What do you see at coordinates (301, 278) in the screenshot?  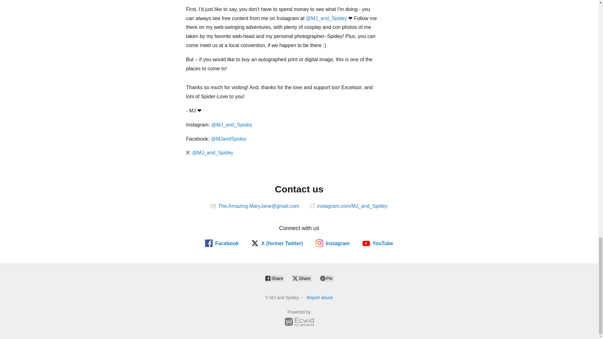 I see `Share` at bounding box center [301, 278].